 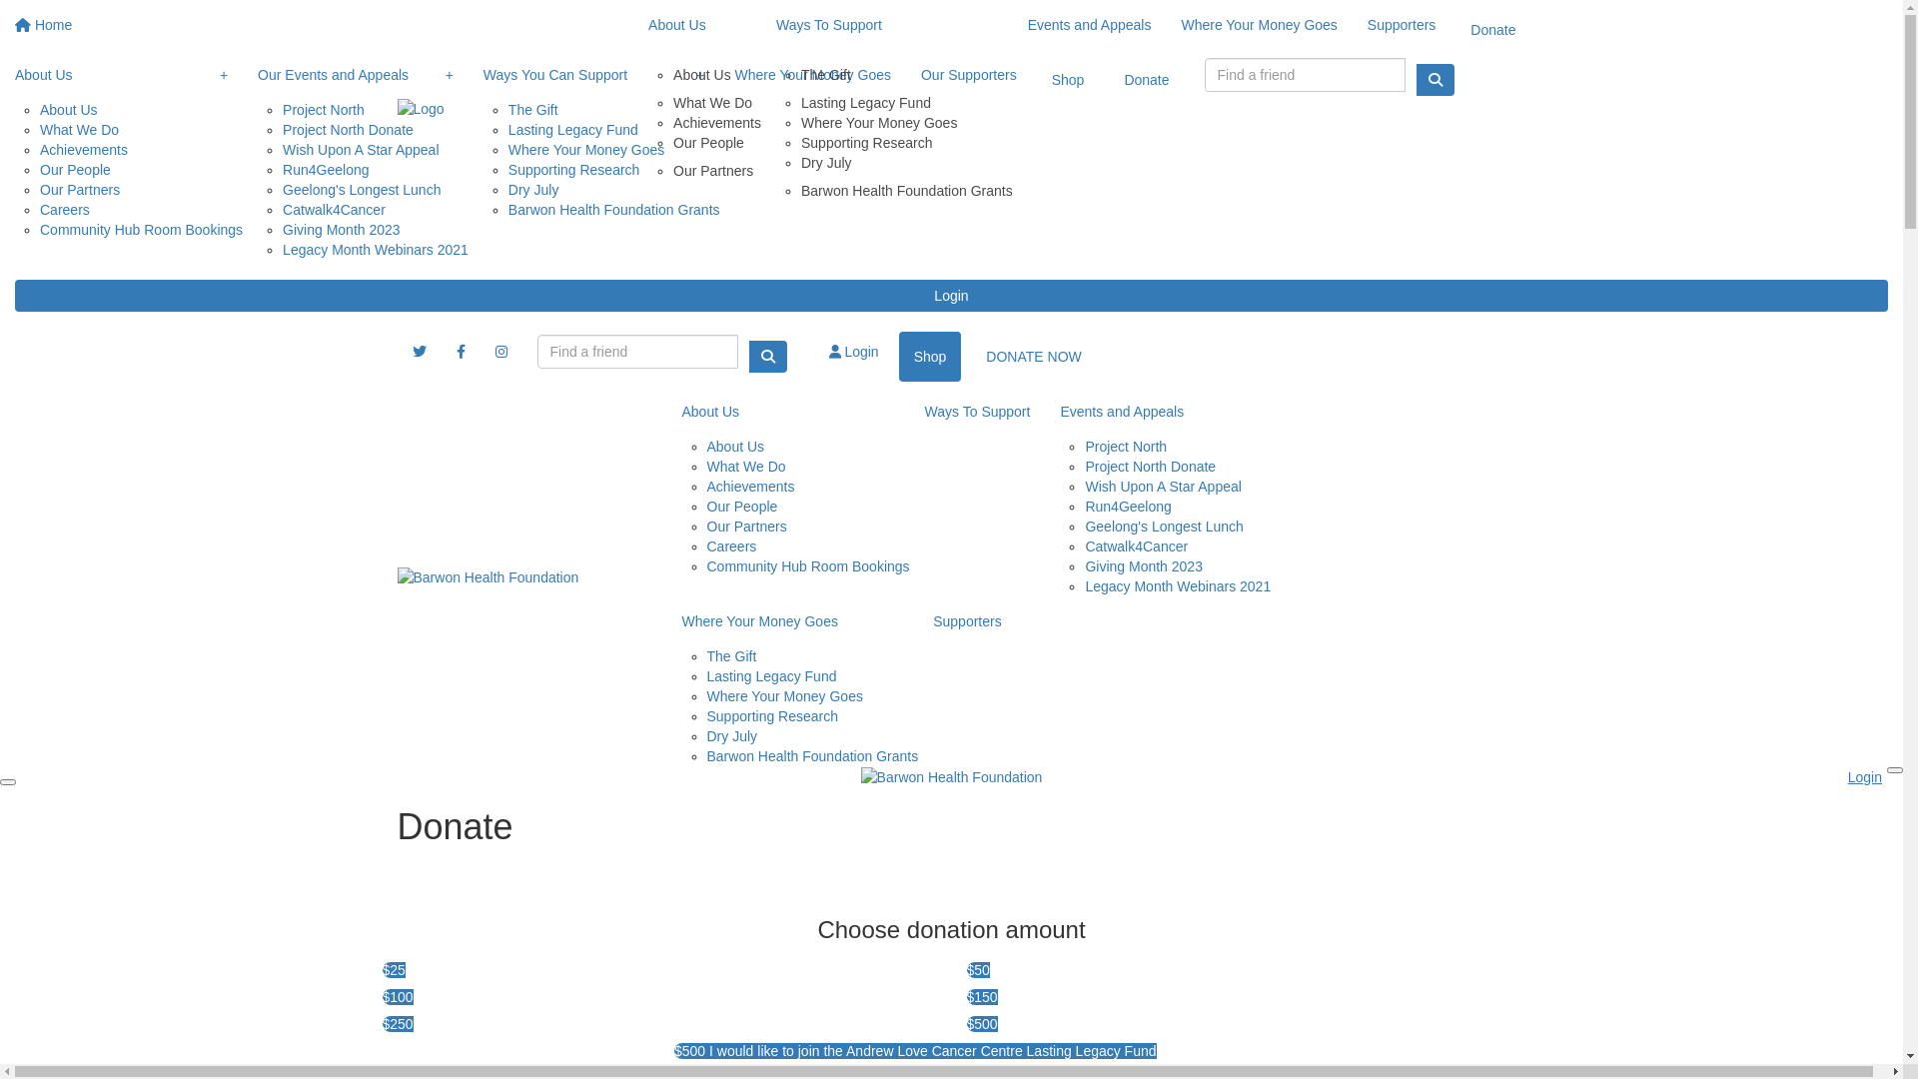 I want to click on What We Do, so click(x=717, y=103).